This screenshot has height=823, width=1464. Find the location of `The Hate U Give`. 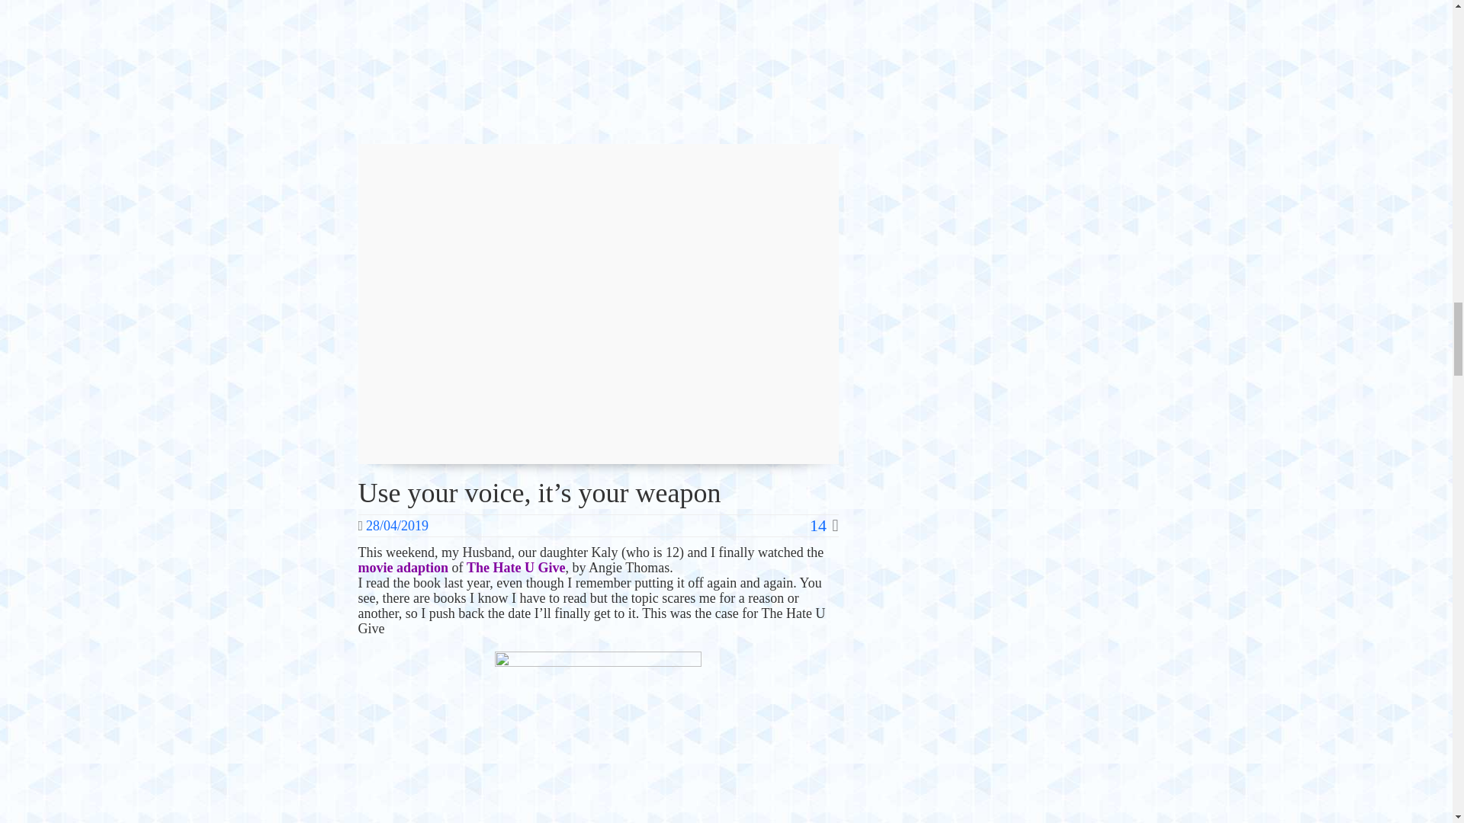

The Hate U Give is located at coordinates (515, 567).